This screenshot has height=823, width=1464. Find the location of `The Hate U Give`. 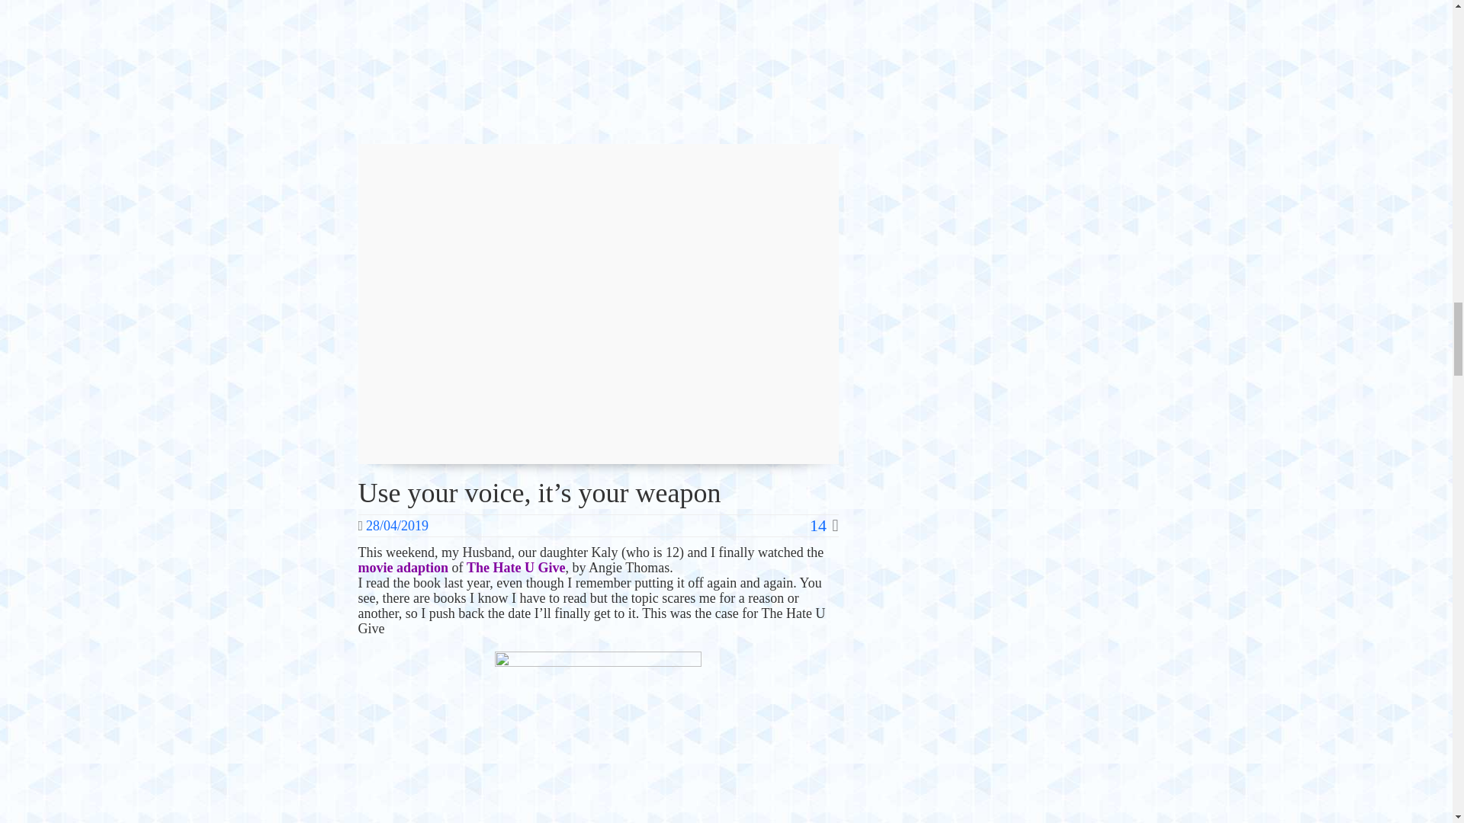

The Hate U Give is located at coordinates (515, 567).